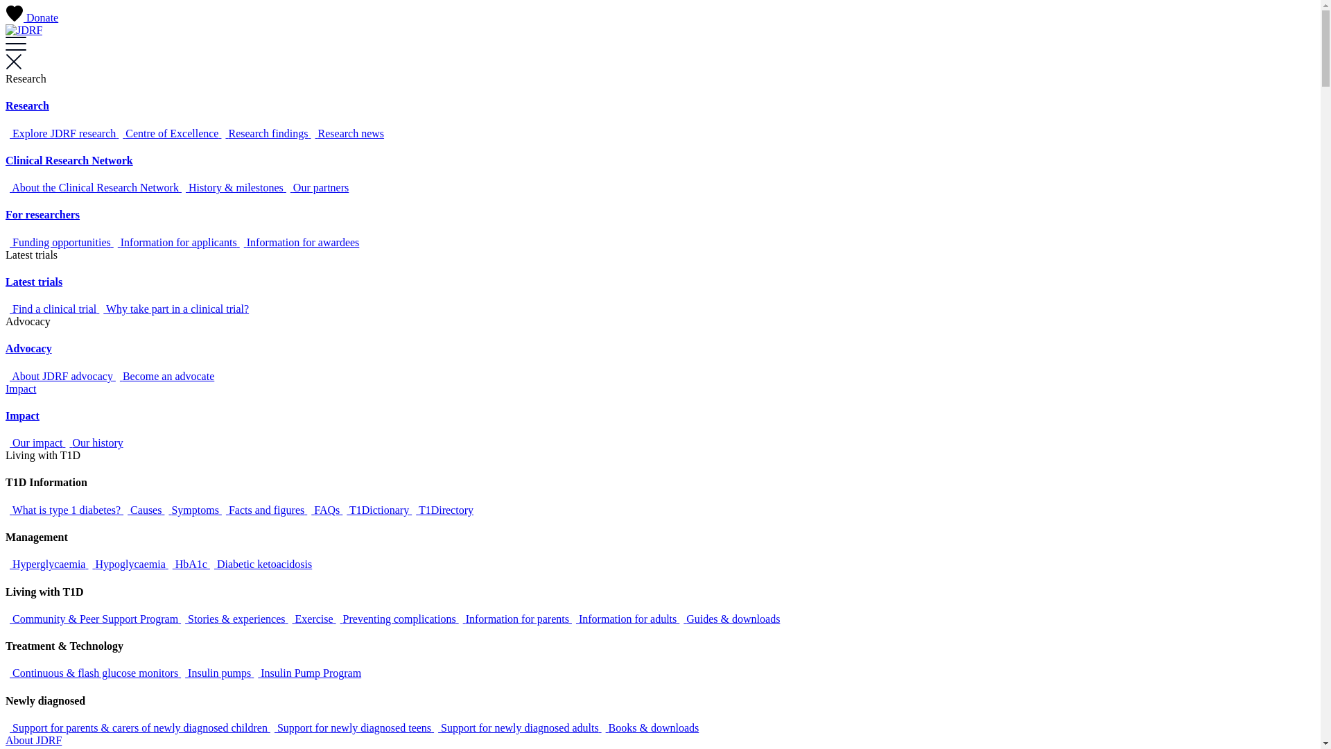 This screenshot has width=1331, height=749. I want to click on Diabetic ketoacidosis, so click(261, 565).